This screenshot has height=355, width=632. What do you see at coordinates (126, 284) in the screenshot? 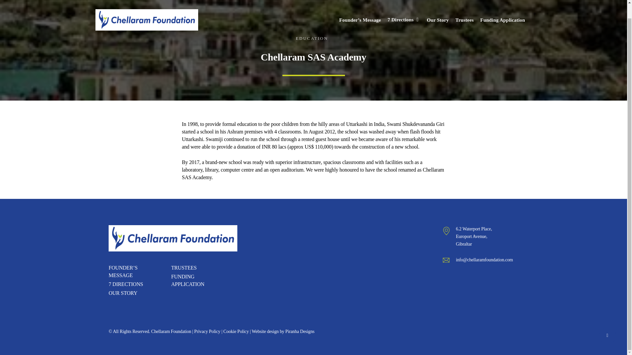
I see `7 DIRECTIONS` at bounding box center [126, 284].